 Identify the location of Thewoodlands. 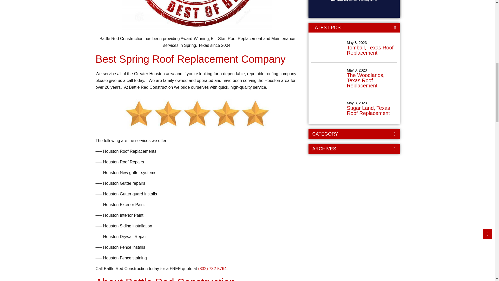
(329, 78).